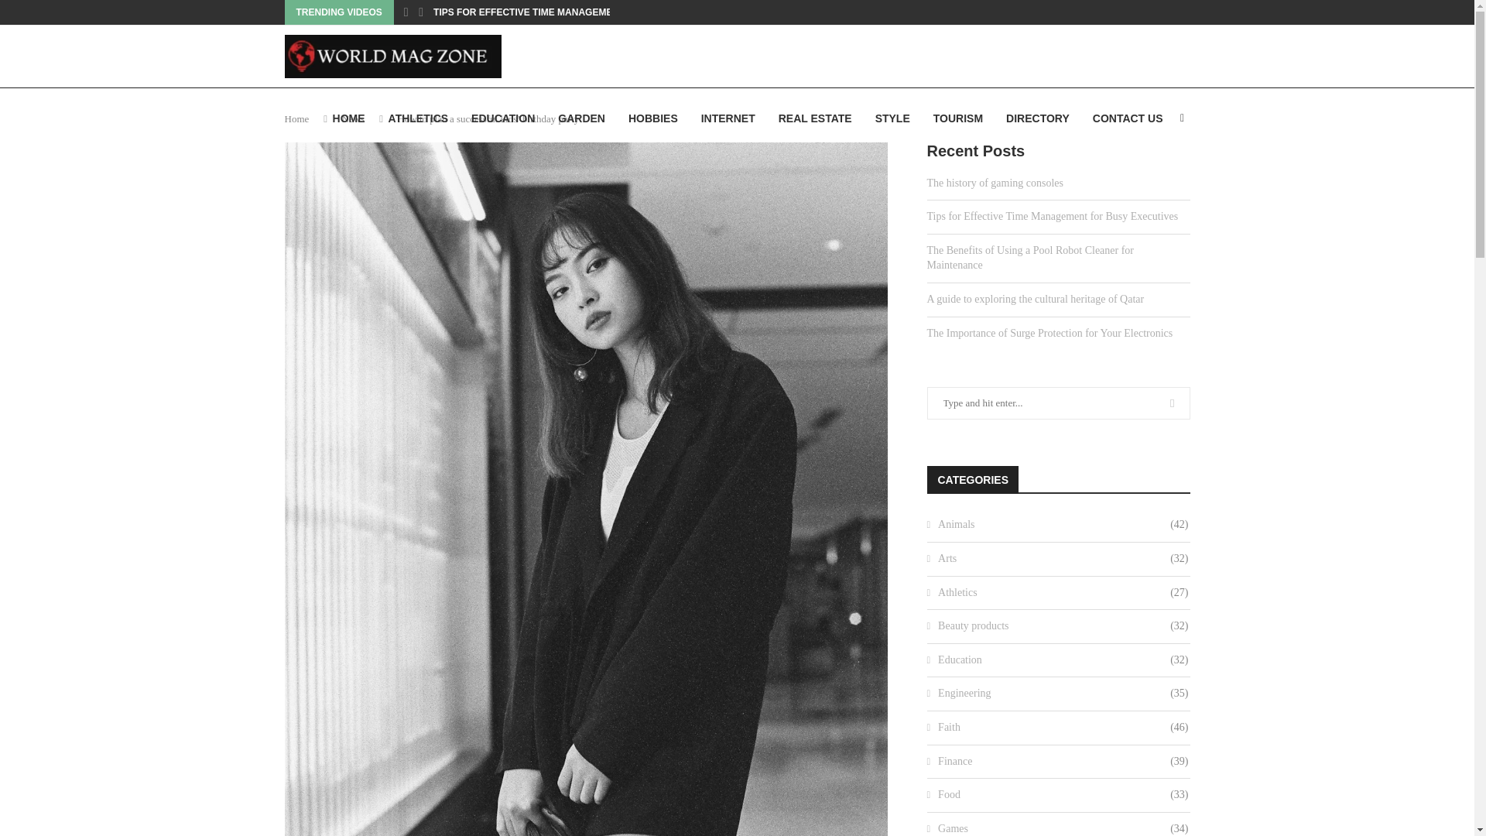  What do you see at coordinates (815, 118) in the screenshot?
I see `REAL ESTATE` at bounding box center [815, 118].